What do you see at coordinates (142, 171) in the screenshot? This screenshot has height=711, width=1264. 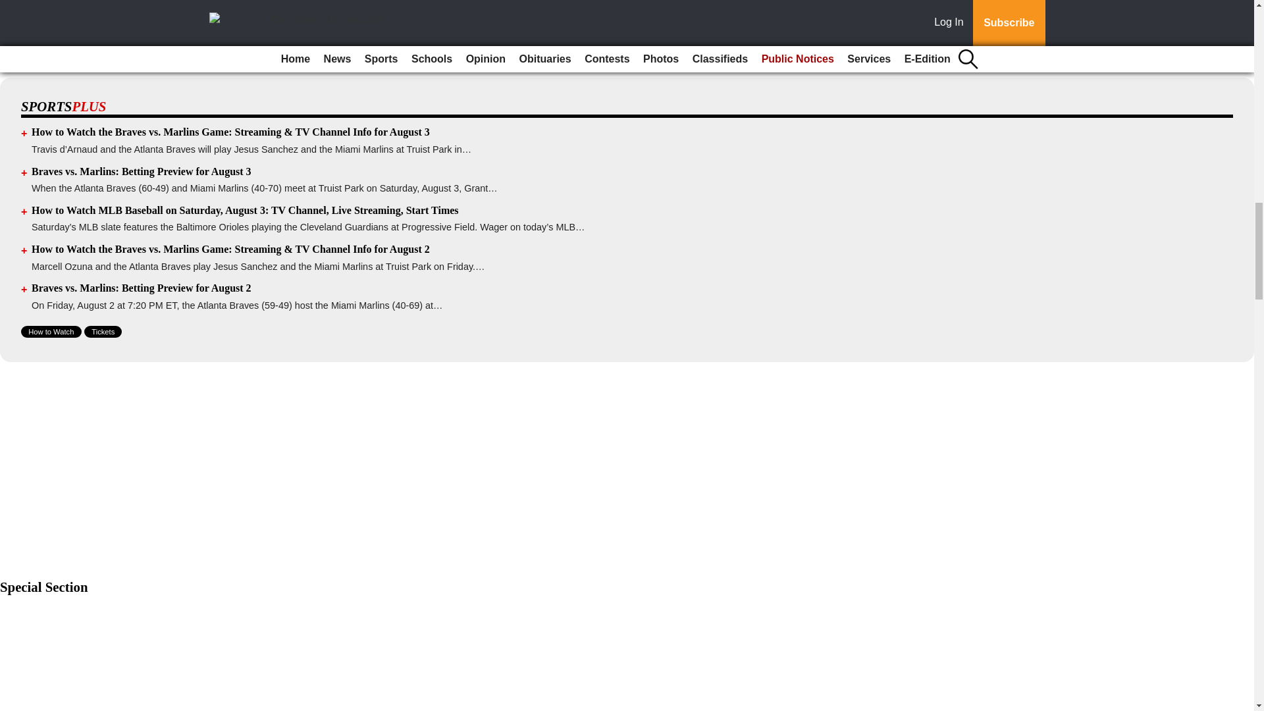 I see `Braves vs. Marlins: Betting Preview for August 3` at bounding box center [142, 171].